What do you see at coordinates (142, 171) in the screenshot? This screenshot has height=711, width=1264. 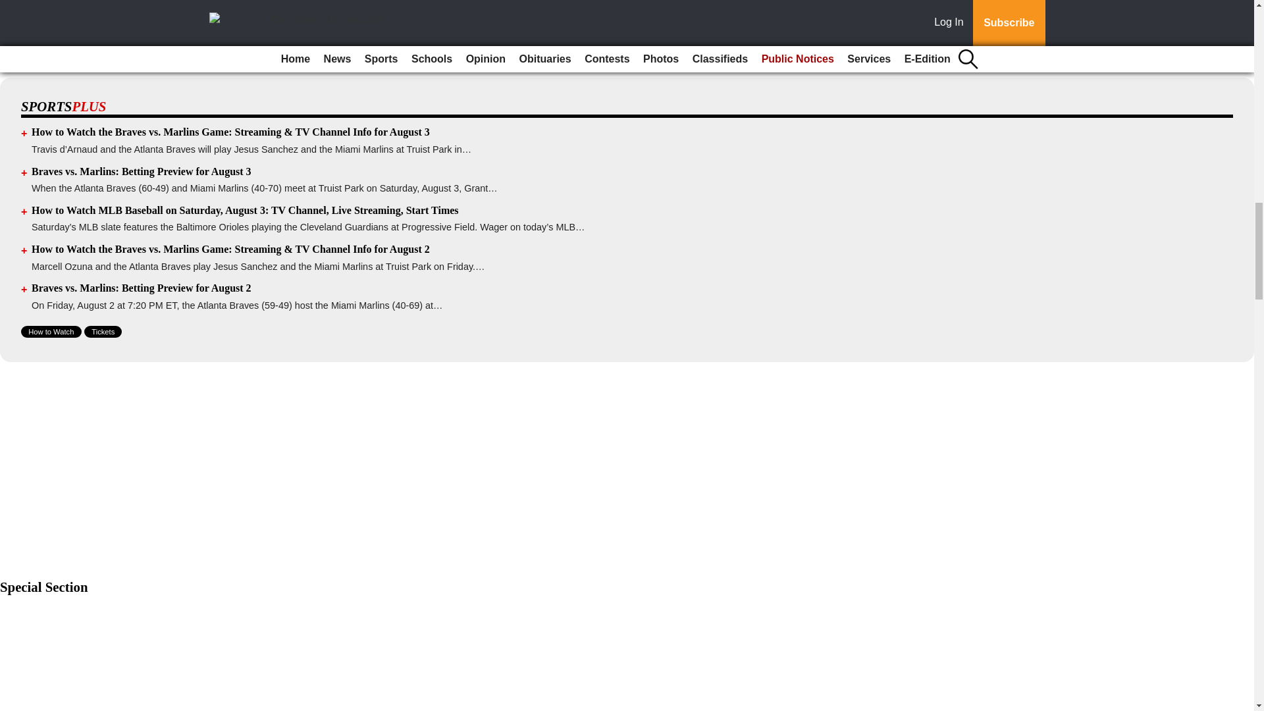 I see `Braves vs. Marlins: Betting Preview for August 3` at bounding box center [142, 171].